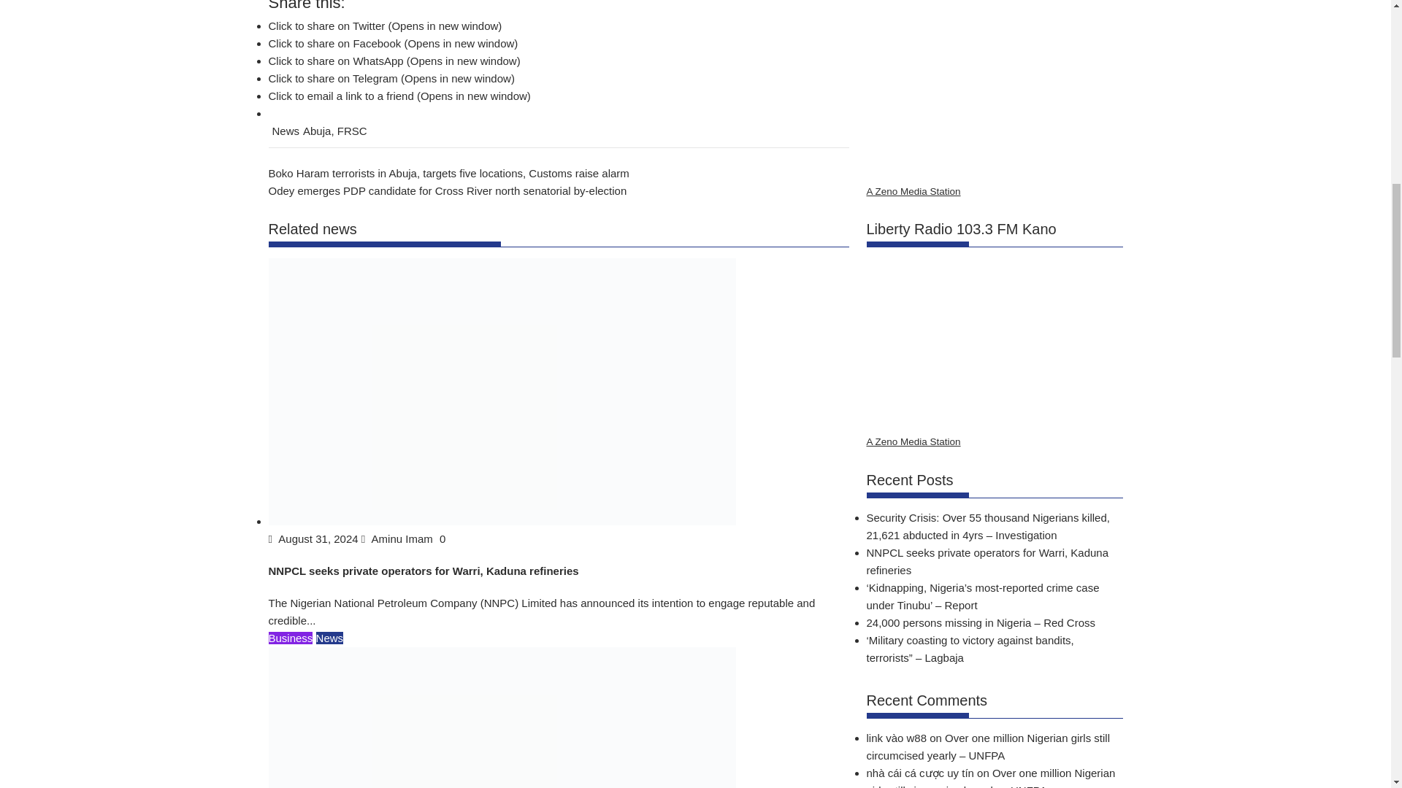 This screenshot has width=1402, height=788. Describe the element at coordinates (330, 638) in the screenshot. I see `News` at that location.